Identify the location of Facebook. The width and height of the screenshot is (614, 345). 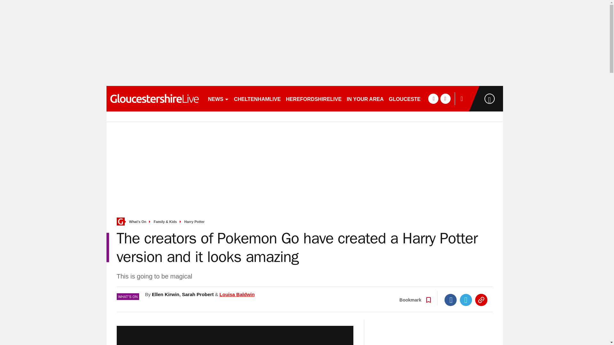
(451, 300).